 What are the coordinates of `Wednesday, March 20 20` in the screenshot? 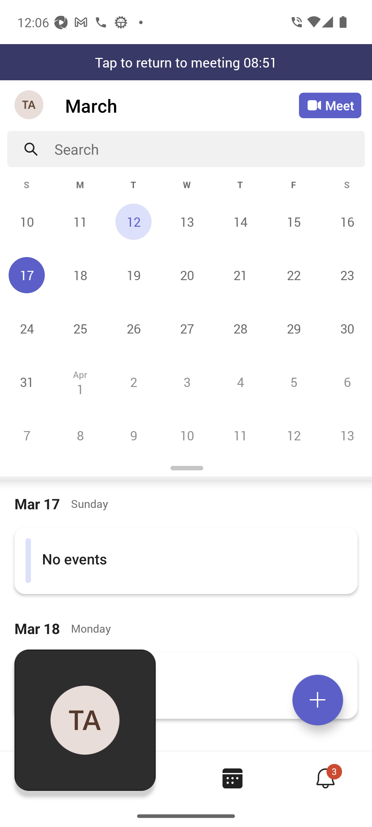 It's located at (187, 275).